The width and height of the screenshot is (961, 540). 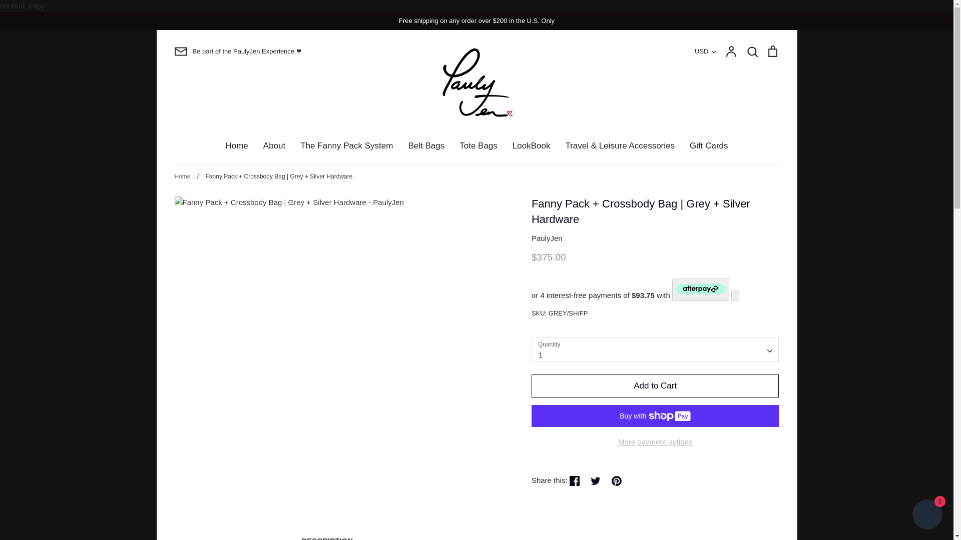 What do you see at coordinates (346, 145) in the screenshot?
I see `The Fanny Pack System` at bounding box center [346, 145].